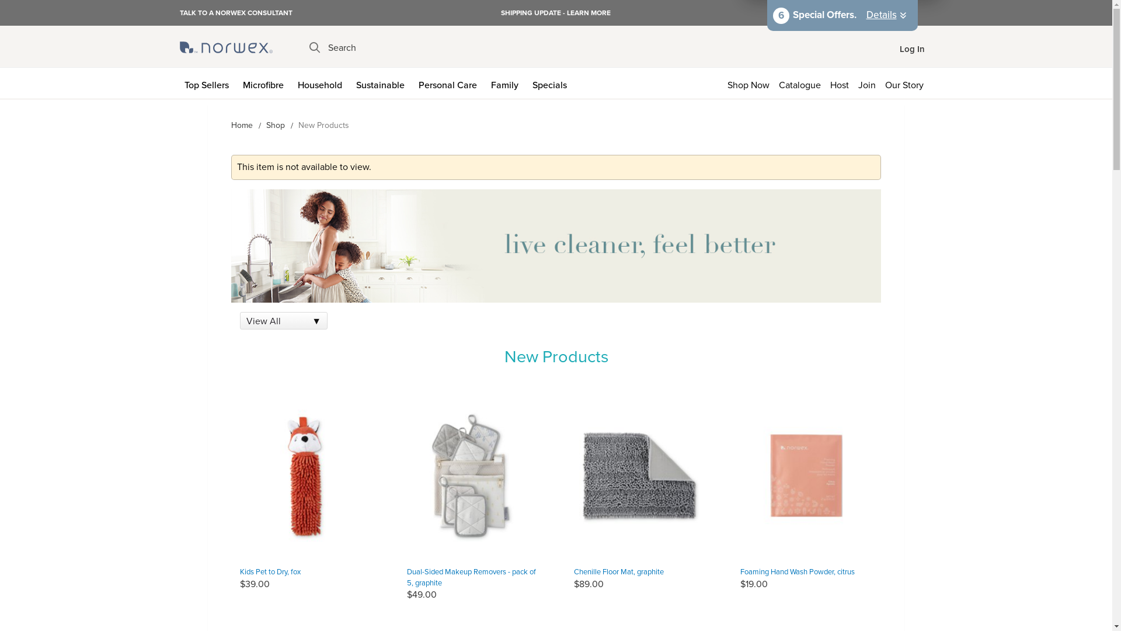  I want to click on Specials, so click(552, 83).